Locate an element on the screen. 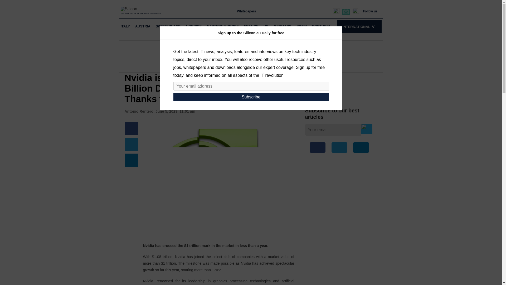 The width and height of the screenshot is (506, 285). EASTERN EUROPE is located at coordinates (222, 26).